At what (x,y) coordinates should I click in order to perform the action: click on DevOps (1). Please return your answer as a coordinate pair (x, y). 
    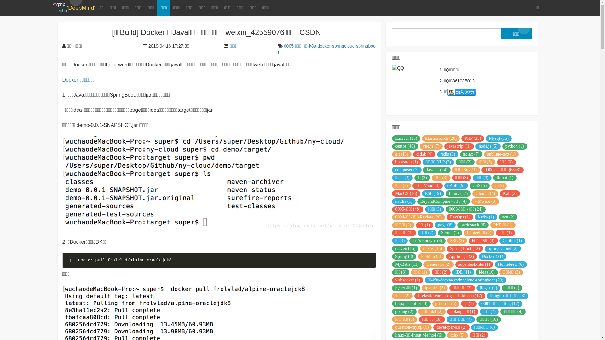
    Looking at the image, I should click on (460, 217).